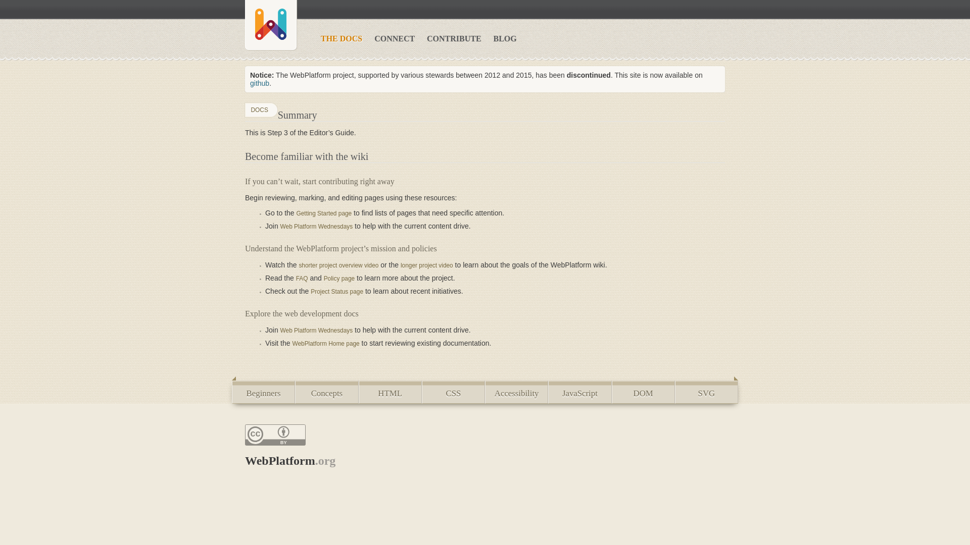 This screenshot has height=545, width=970. Describe the element at coordinates (510, 38) in the screenshot. I see `BLOG` at that location.